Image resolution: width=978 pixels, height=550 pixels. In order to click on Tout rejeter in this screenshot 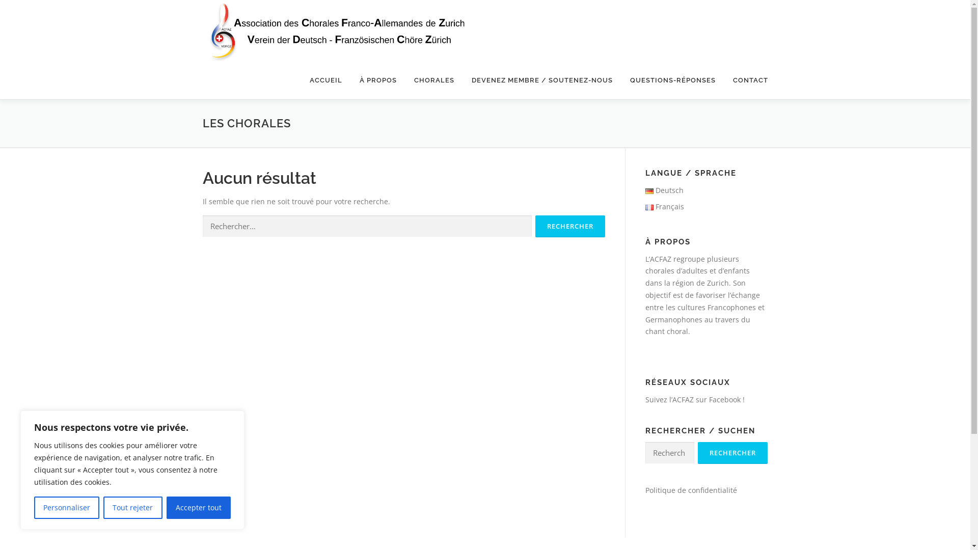, I will do `click(132, 508)`.